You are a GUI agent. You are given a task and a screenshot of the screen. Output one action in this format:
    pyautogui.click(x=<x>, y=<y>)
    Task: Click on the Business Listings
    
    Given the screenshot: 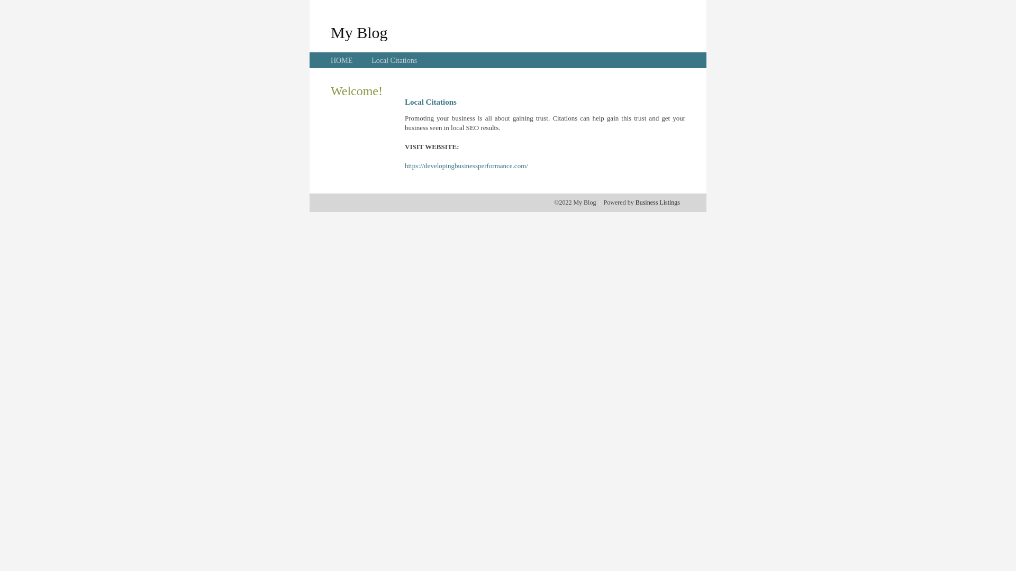 What is the action you would take?
    pyautogui.click(x=658, y=202)
    